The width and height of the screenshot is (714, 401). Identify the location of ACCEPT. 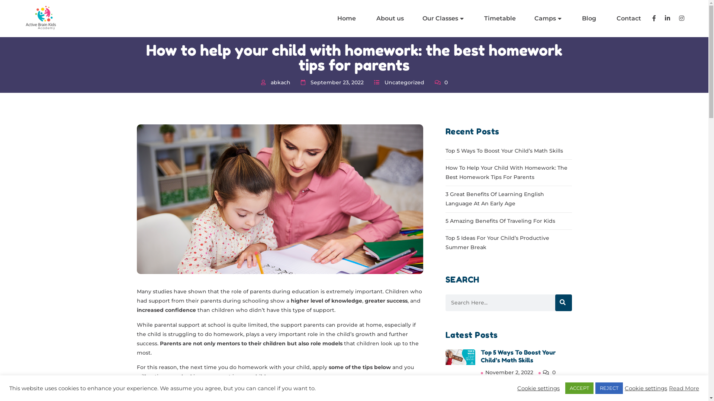
(579, 388).